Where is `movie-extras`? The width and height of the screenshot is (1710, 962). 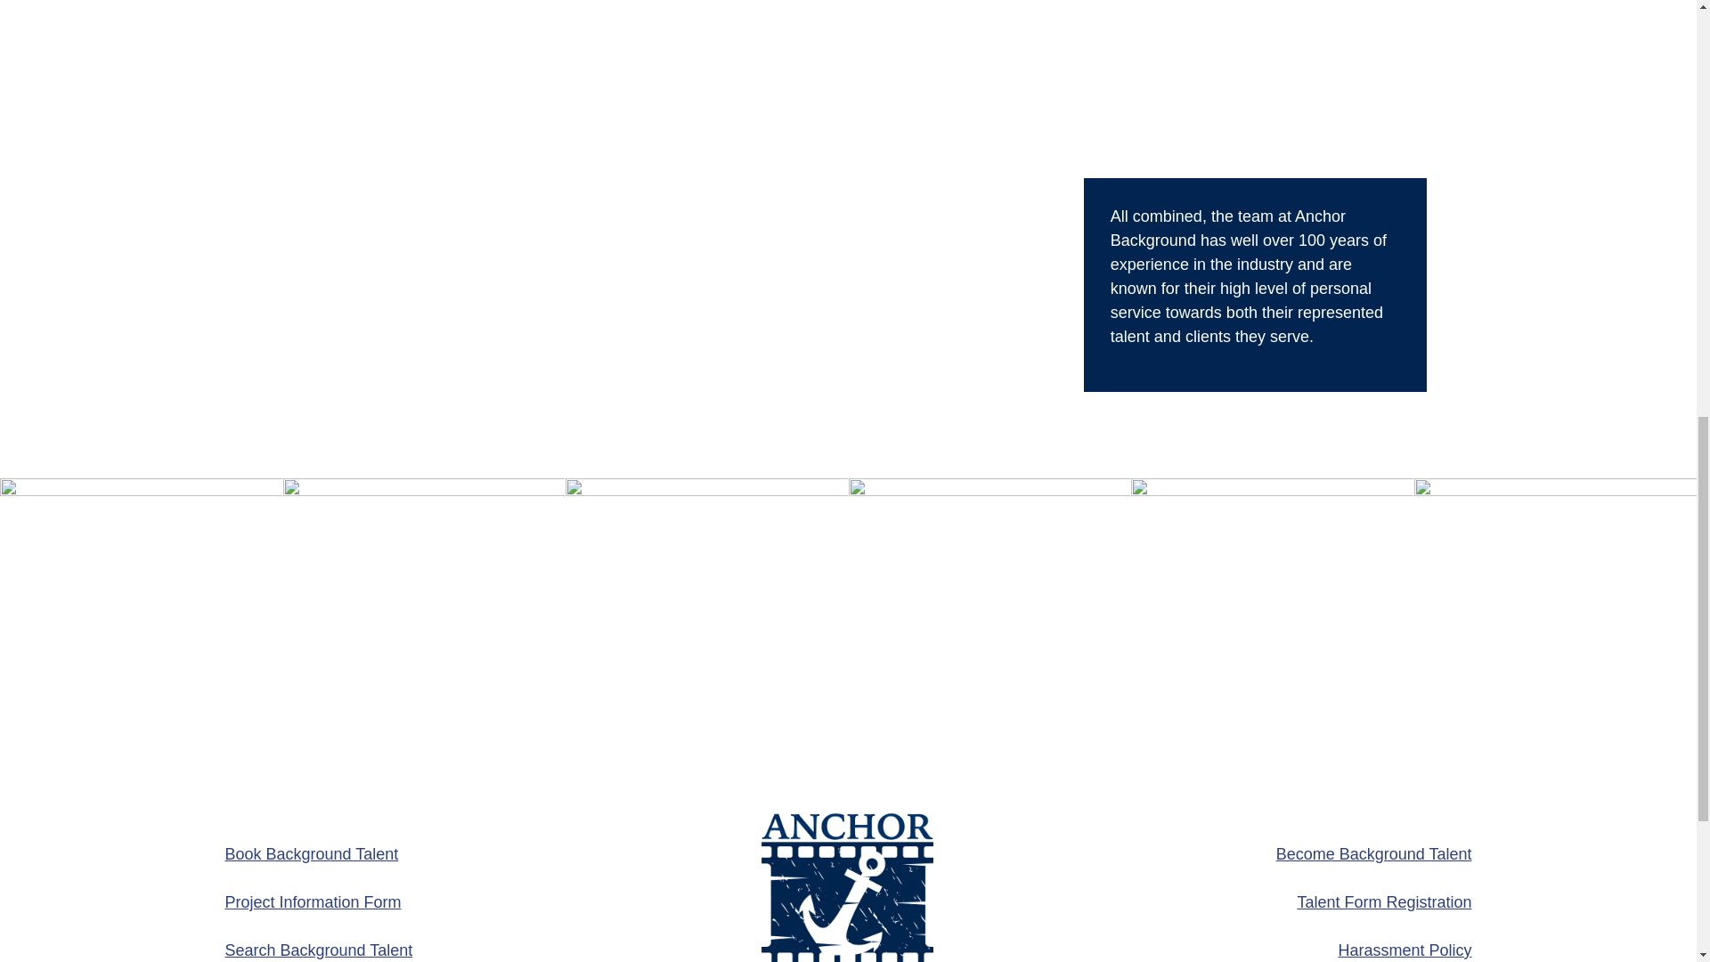
movie-extras is located at coordinates (989, 619).